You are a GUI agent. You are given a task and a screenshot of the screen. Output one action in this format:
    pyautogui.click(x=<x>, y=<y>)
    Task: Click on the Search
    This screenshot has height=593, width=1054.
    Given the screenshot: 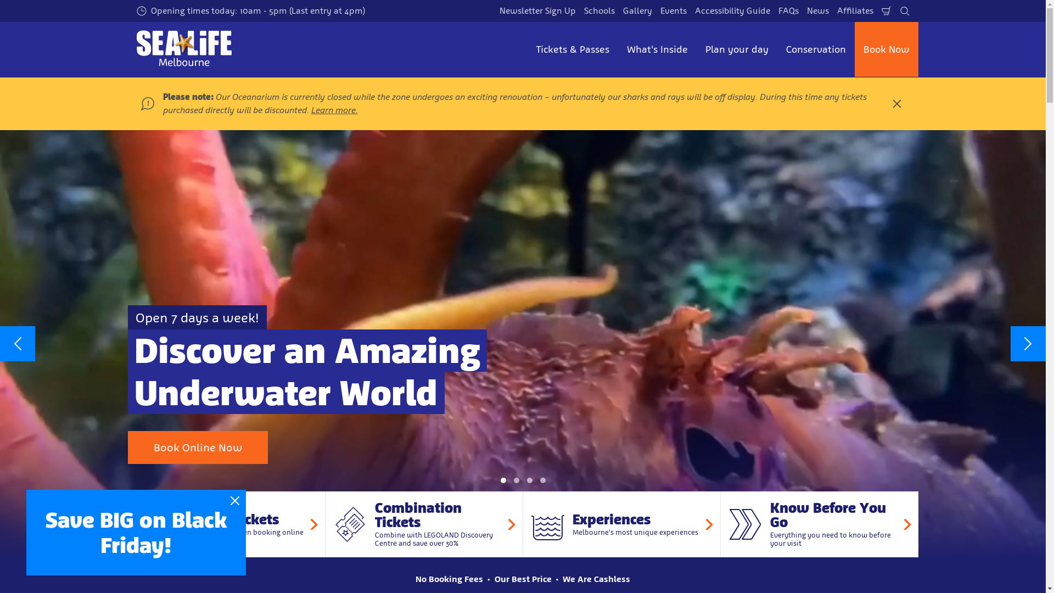 What is the action you would take?
    pyautogui.click(x=905, y=11)
    